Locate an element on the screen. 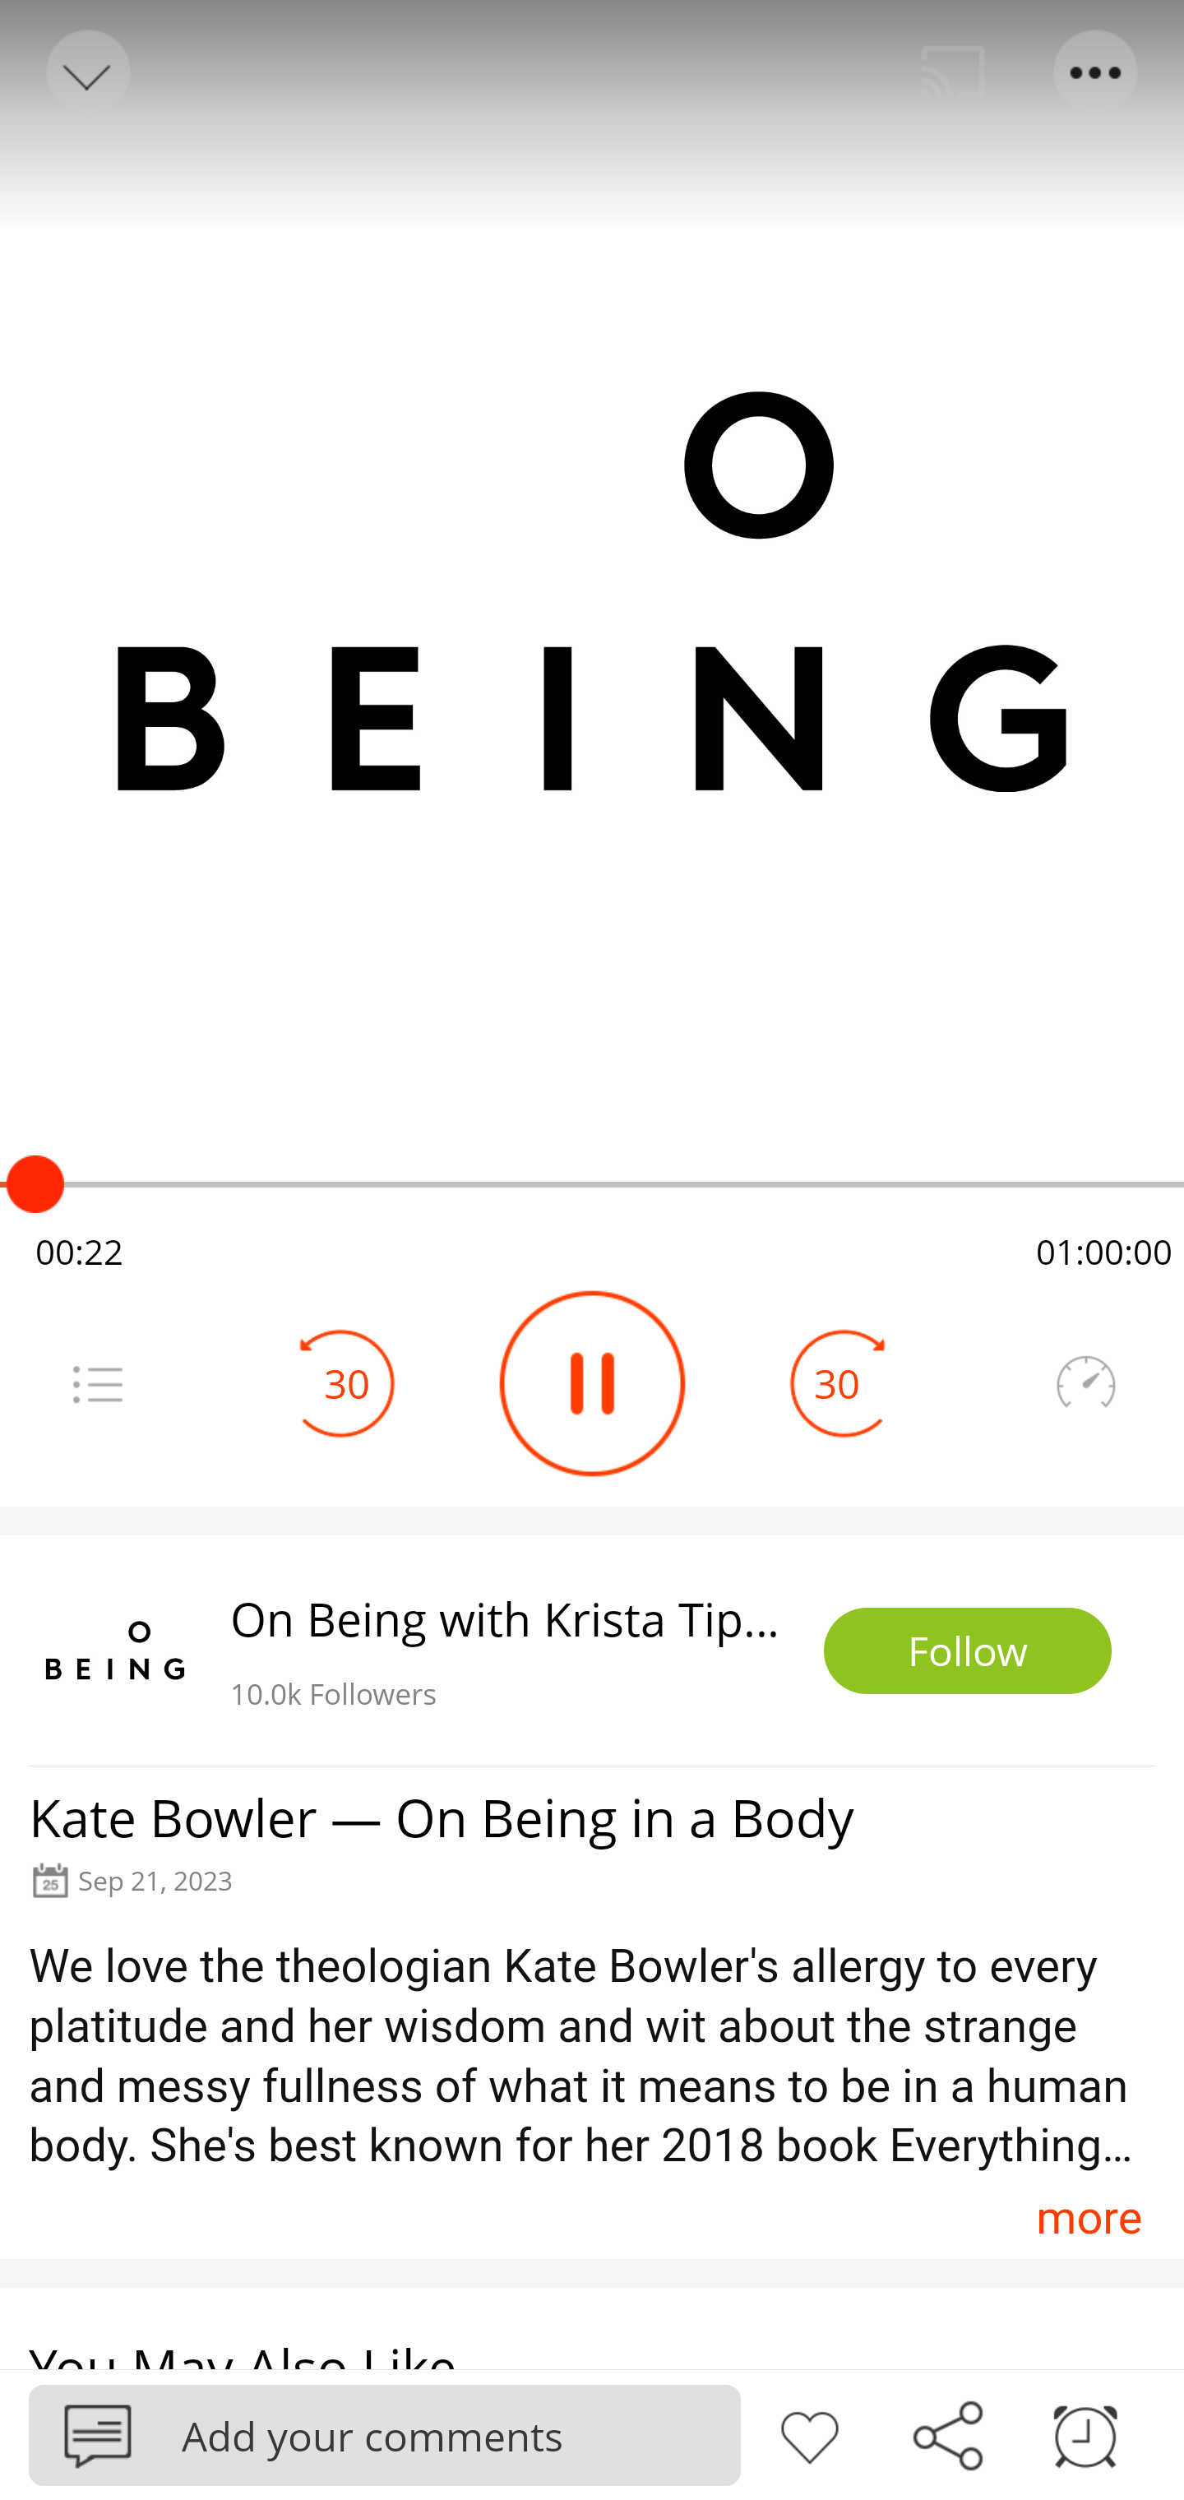 The image size is (1184, 2500). Menu is located at coordinates (97, 1383).